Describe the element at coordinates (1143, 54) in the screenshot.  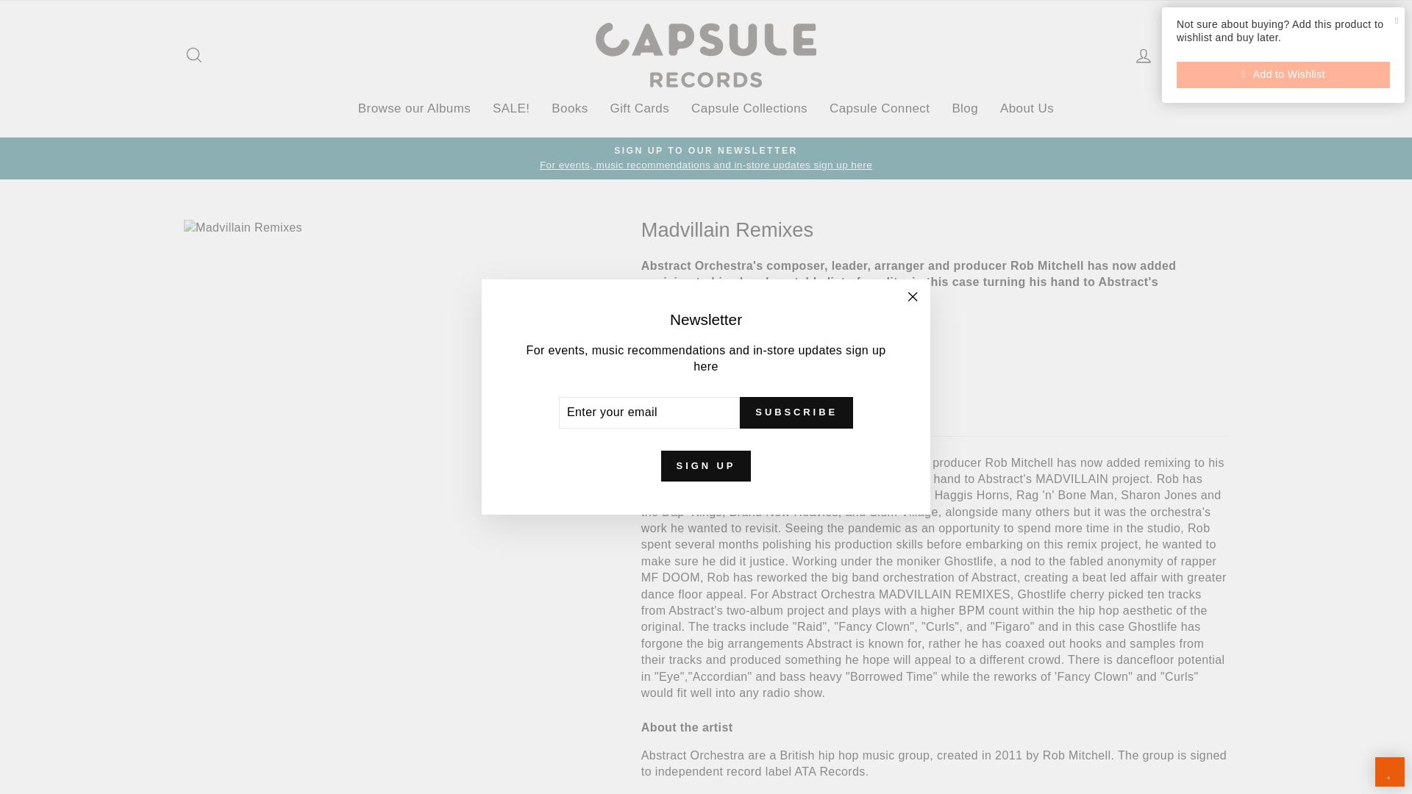
I see `Log in` at that location.